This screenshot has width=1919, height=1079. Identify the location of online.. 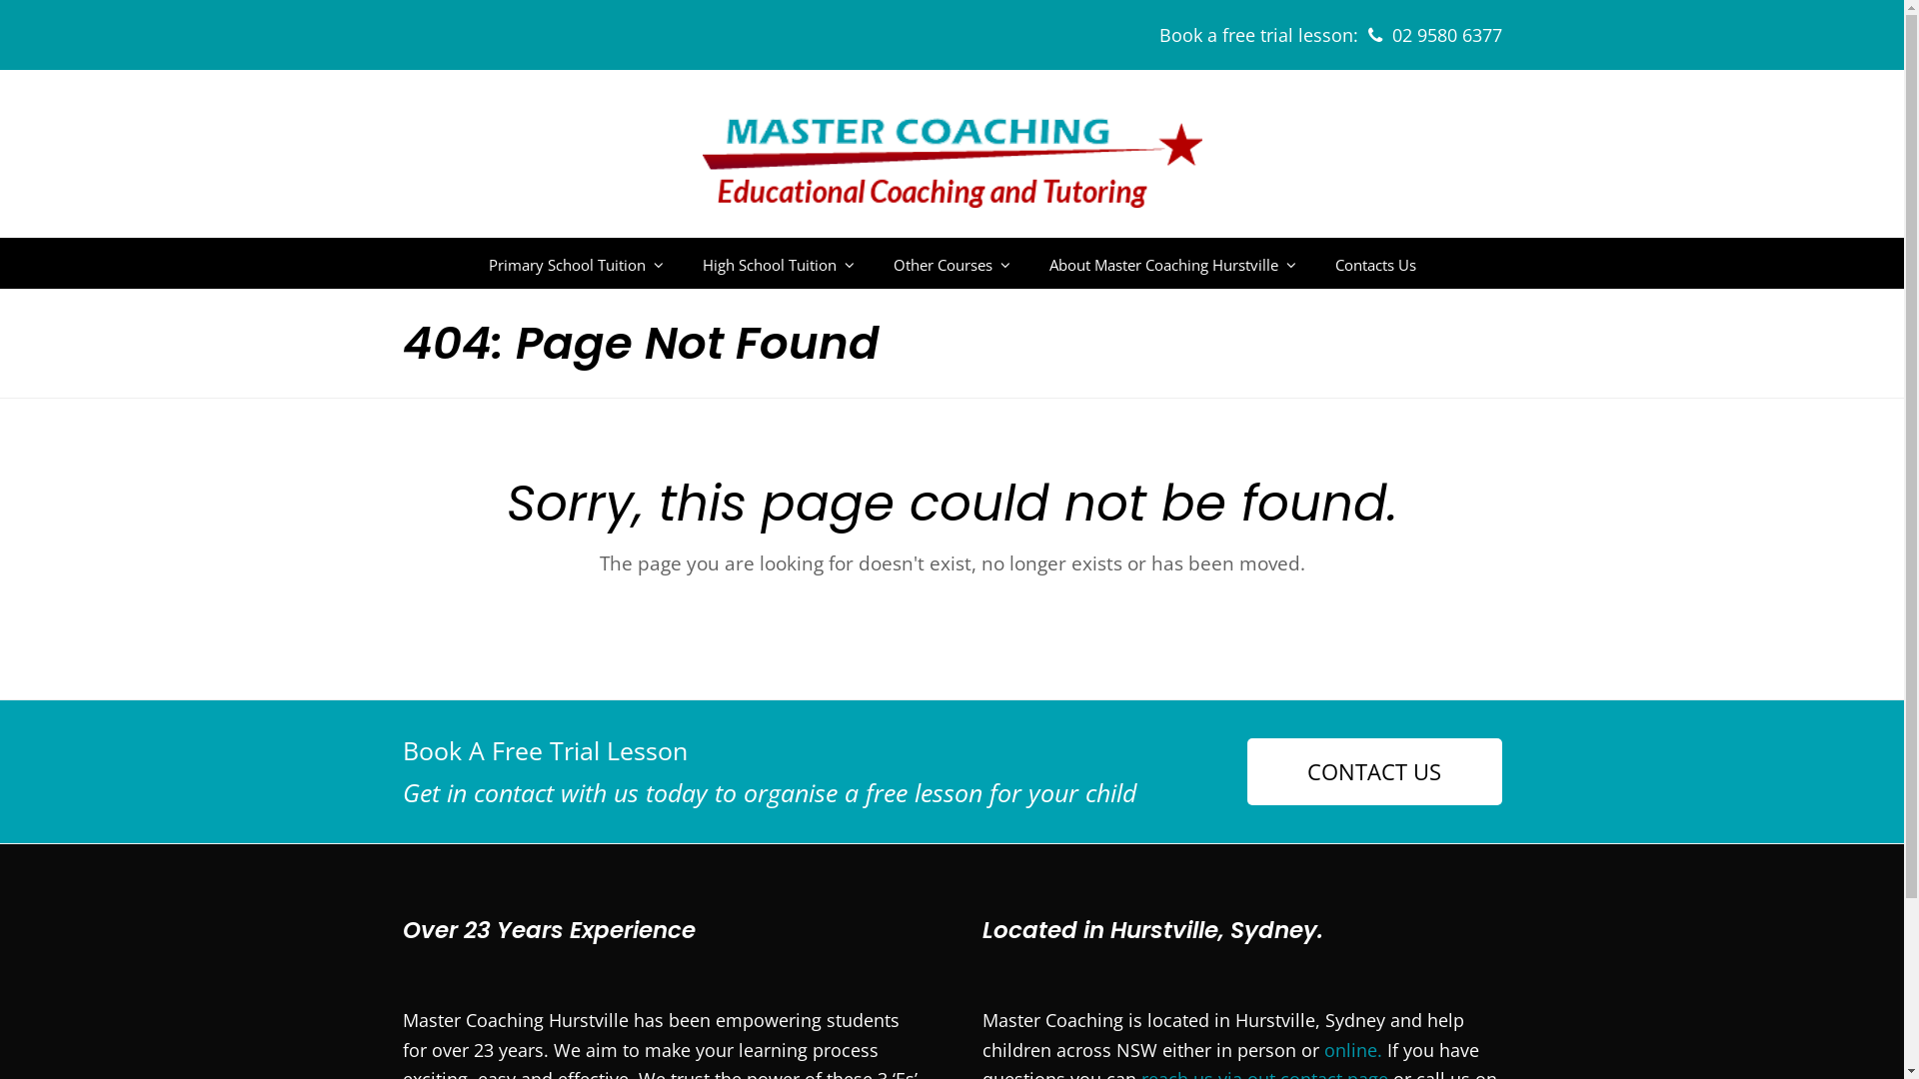
(1352, 1050).